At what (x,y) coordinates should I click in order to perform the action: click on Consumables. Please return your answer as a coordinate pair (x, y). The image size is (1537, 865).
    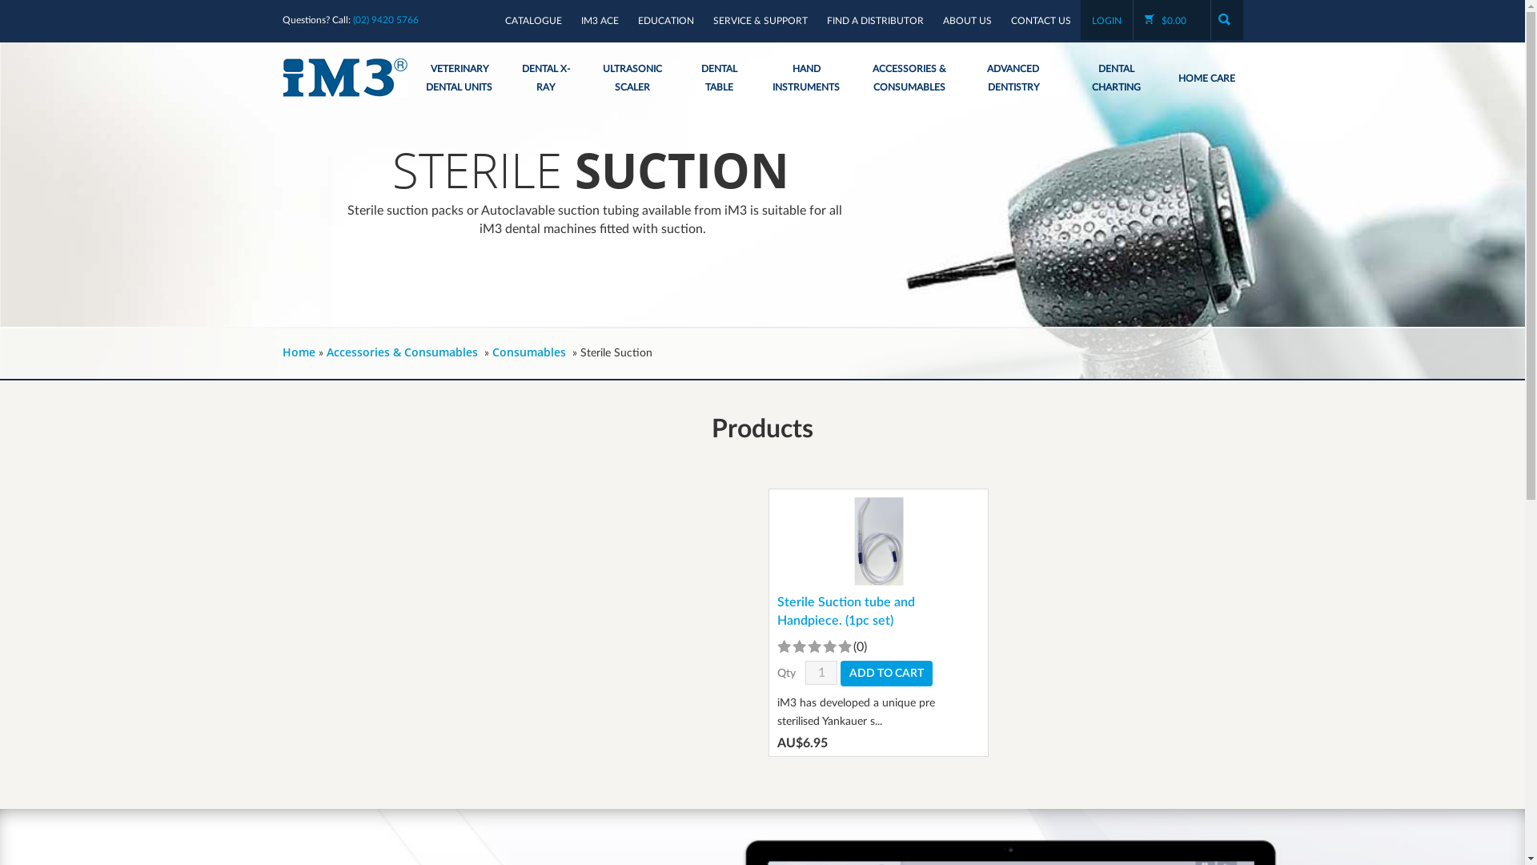
    Looking at the image, I should click on (528, 352).